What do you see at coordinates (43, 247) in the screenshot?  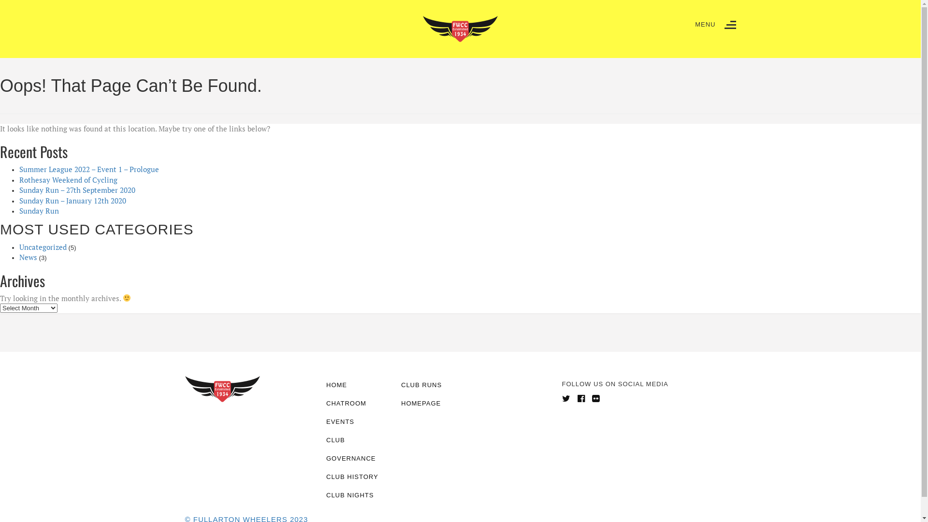 I see `Uncategorized` at bounding box center [43, 247].